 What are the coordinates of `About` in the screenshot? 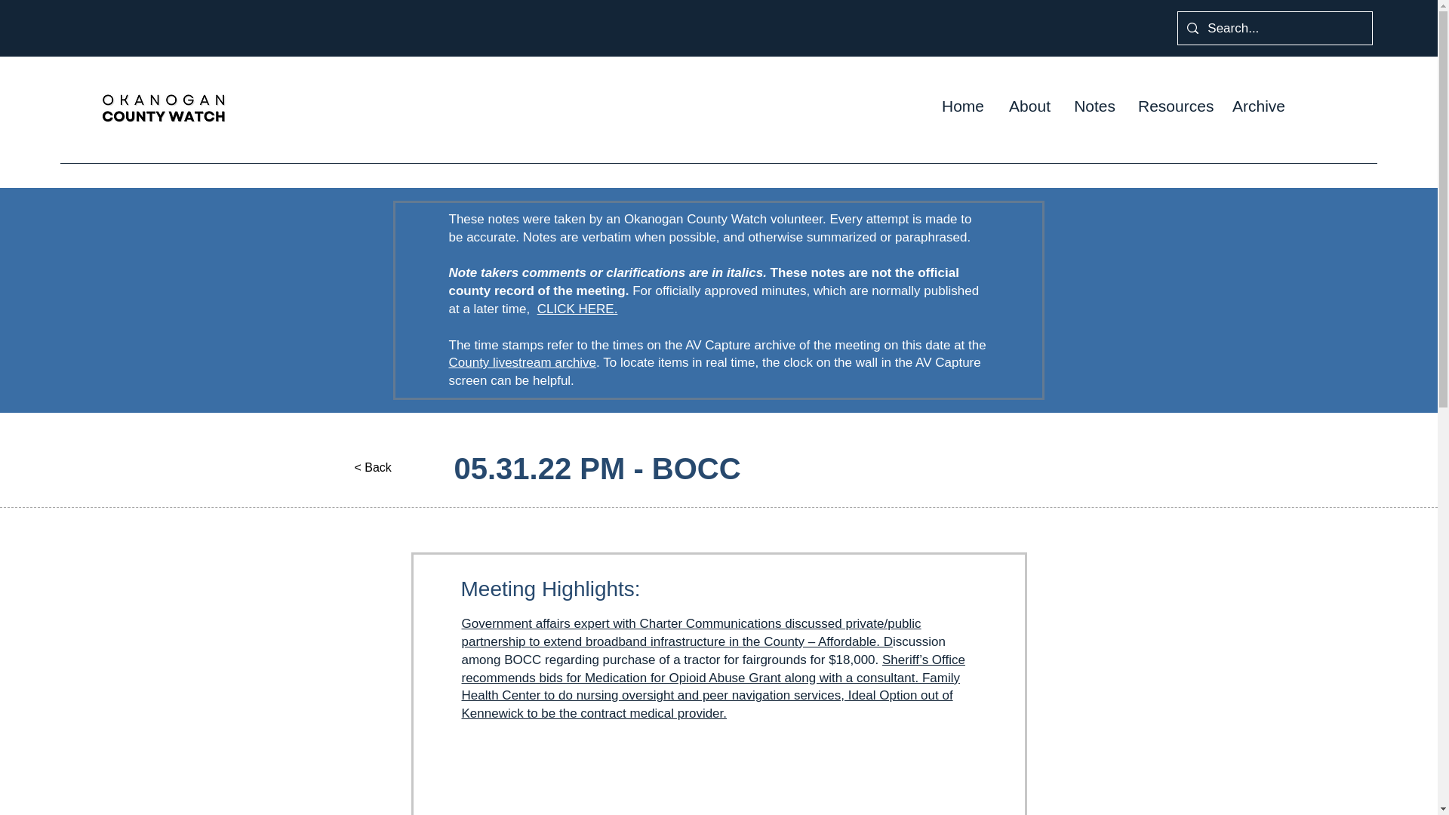 It's located at (1029, 106).